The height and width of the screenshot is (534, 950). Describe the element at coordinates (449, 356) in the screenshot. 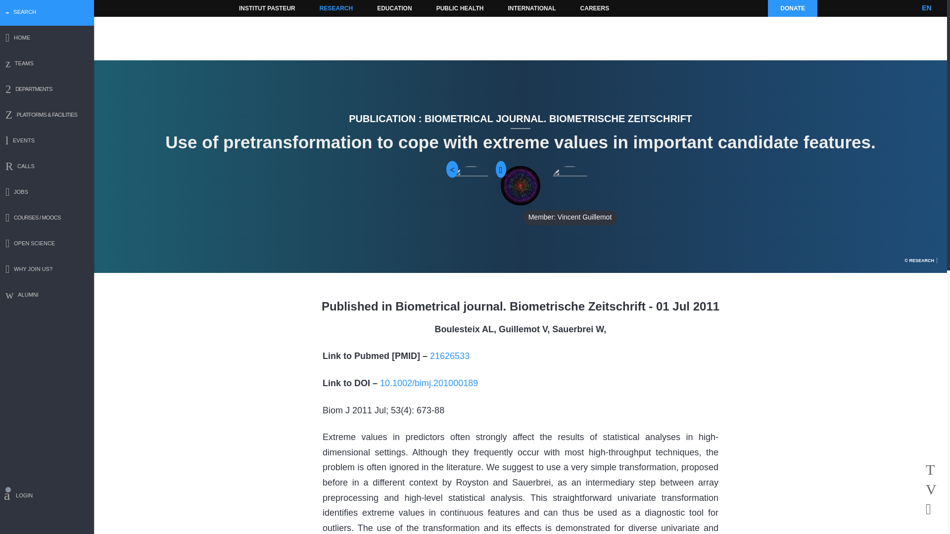

I see `21626533` at that location.